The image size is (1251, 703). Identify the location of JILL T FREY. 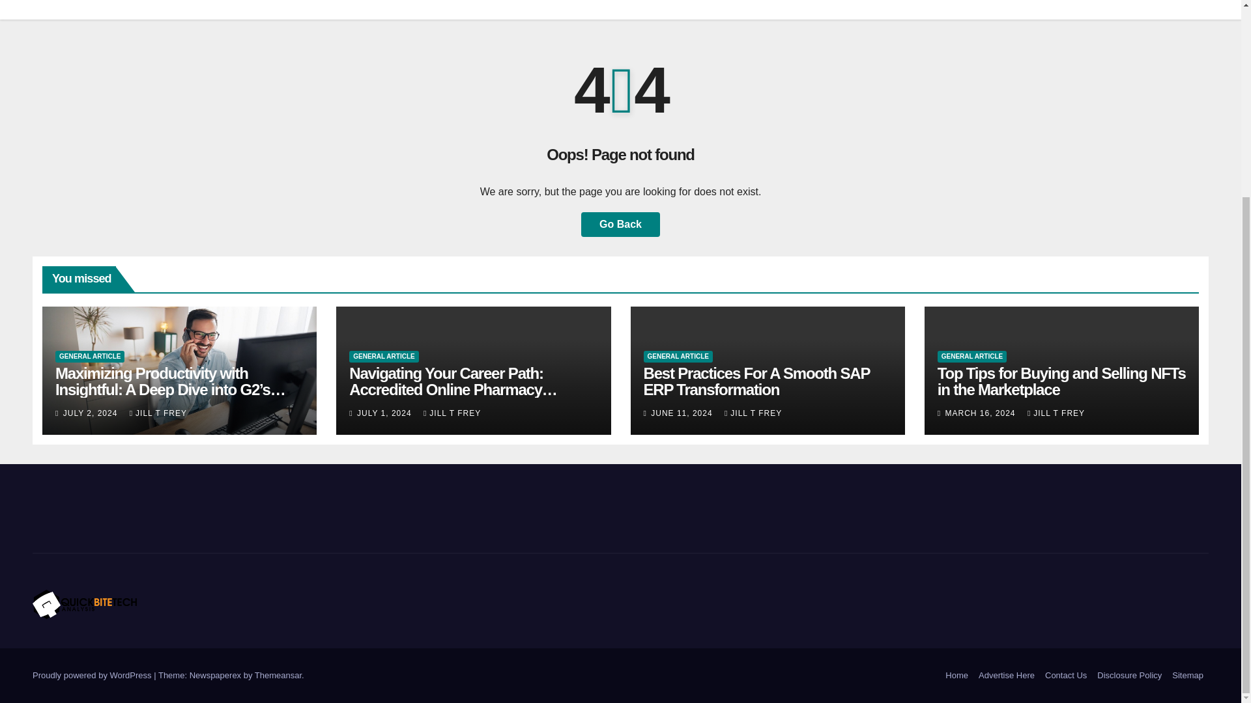
(158, 413).